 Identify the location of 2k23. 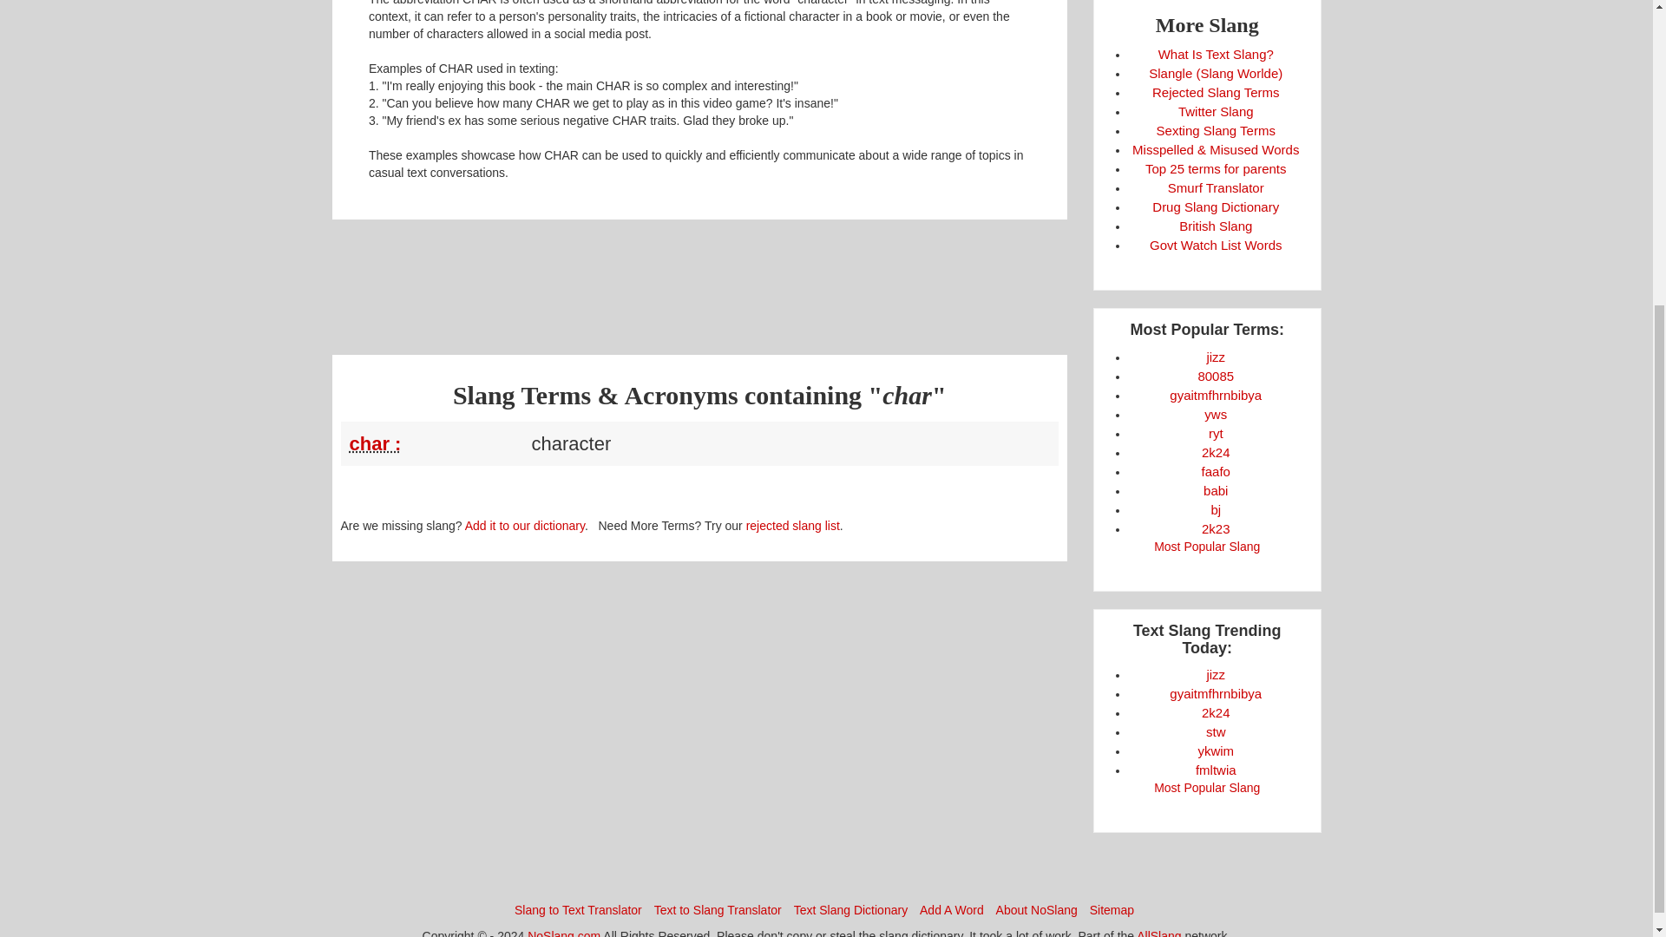
(1216, 527).